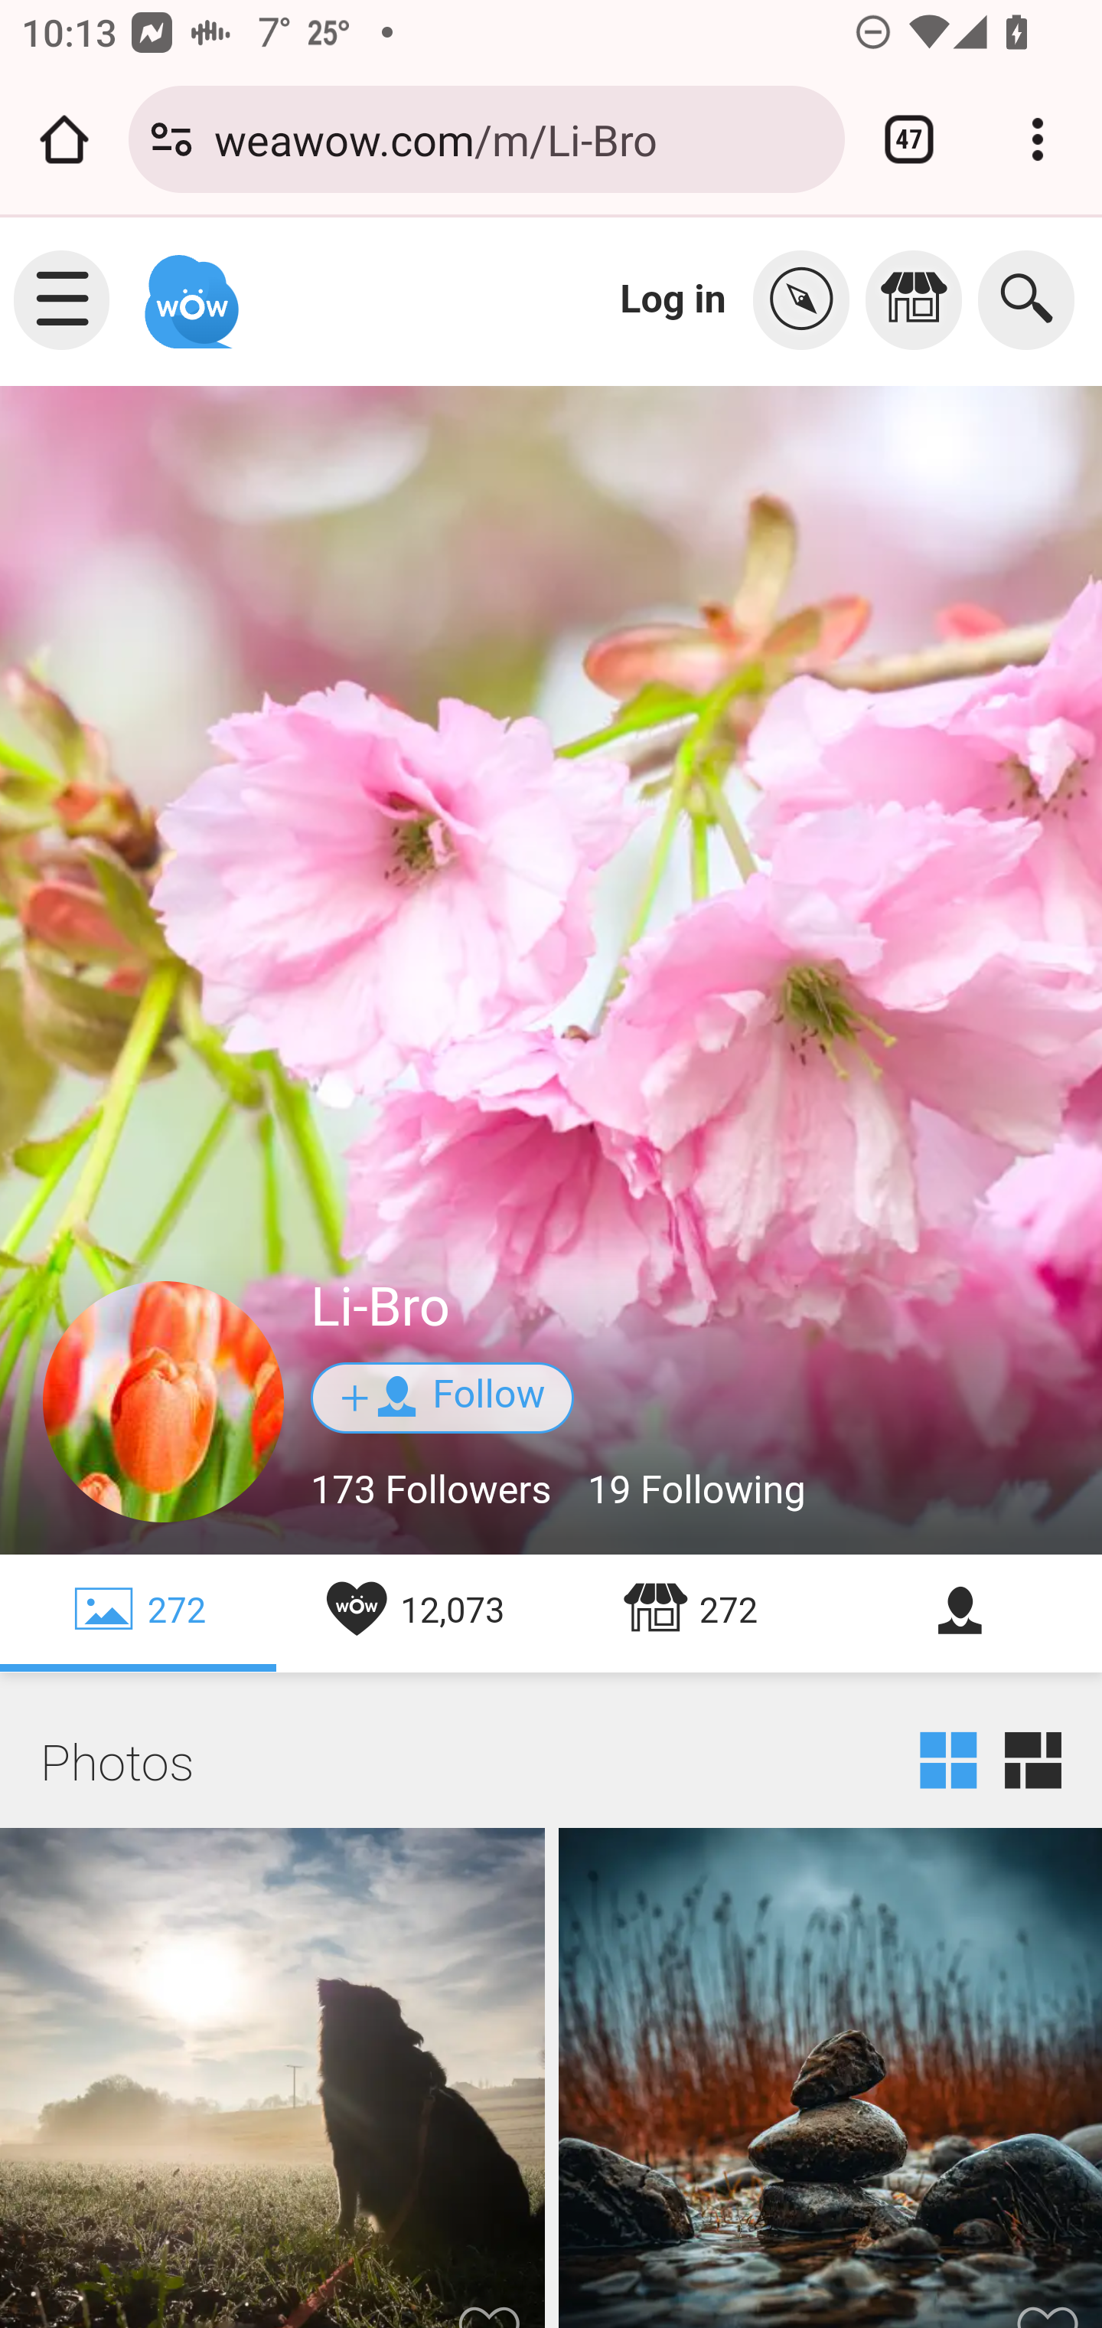  Describe the element at coordinates (273, 2078) in the screenshot. I see `Weather forecasts with beautiful photos by Li-Bro` at that location.